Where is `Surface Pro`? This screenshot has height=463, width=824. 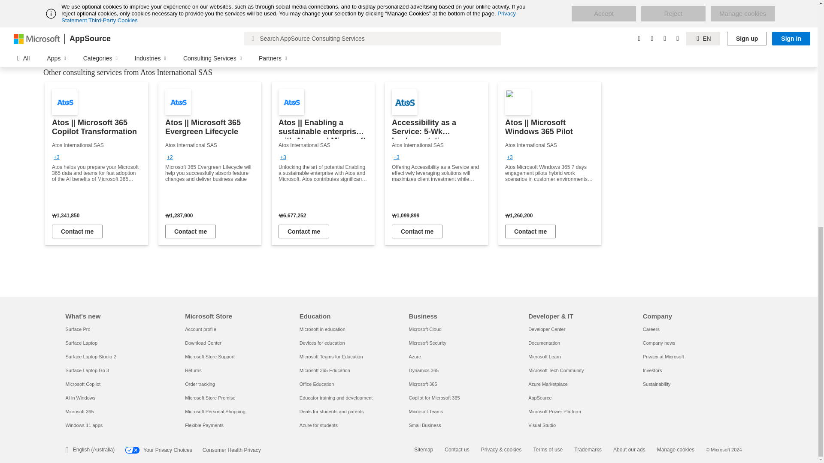 Surface Pro is located at coordinates (77, 329).